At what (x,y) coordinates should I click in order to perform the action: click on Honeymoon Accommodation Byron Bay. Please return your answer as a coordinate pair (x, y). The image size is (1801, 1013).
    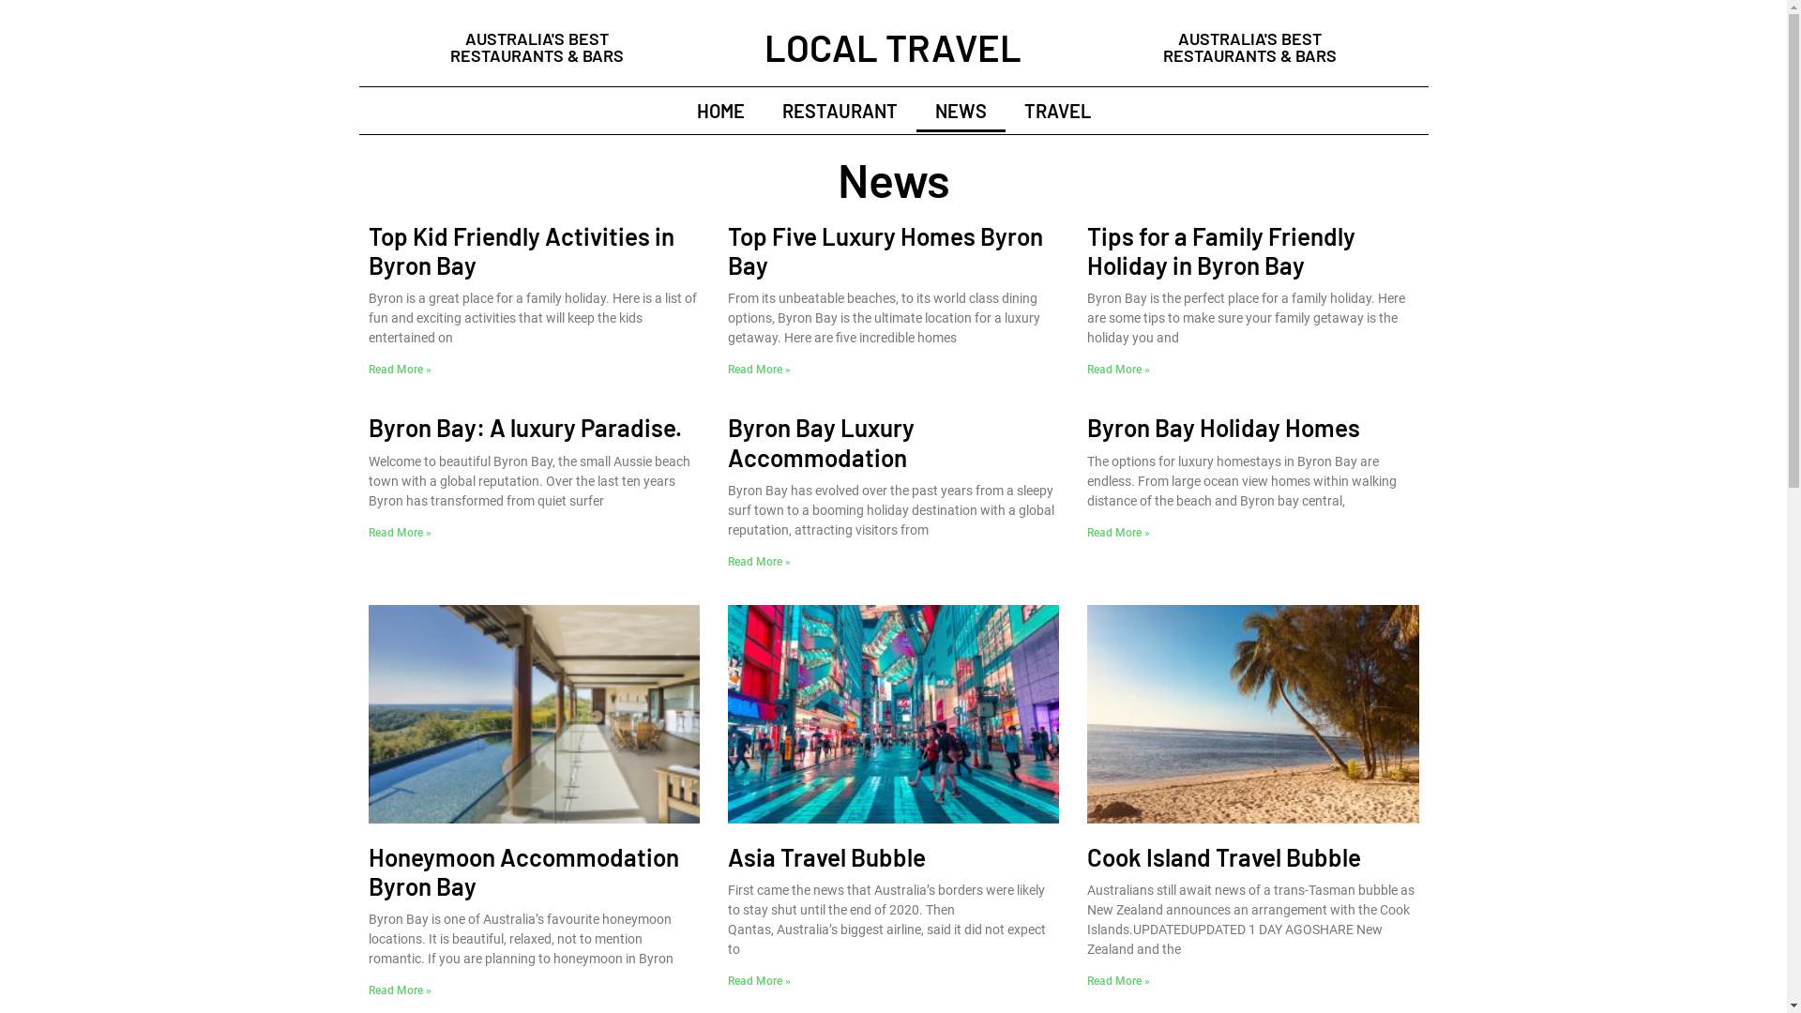
    Looking at the image, I should click on (523, 871).